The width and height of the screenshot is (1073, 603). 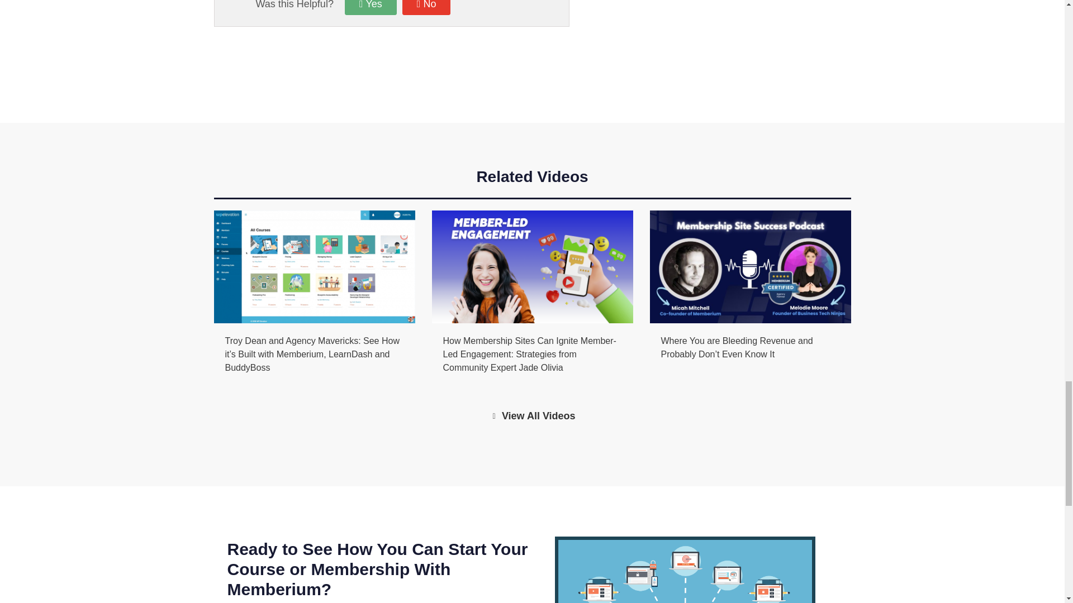 What do you see at coordinates (532, 417) in the screenshot?
I see `View All Videos` at bounding box center [532, 417].